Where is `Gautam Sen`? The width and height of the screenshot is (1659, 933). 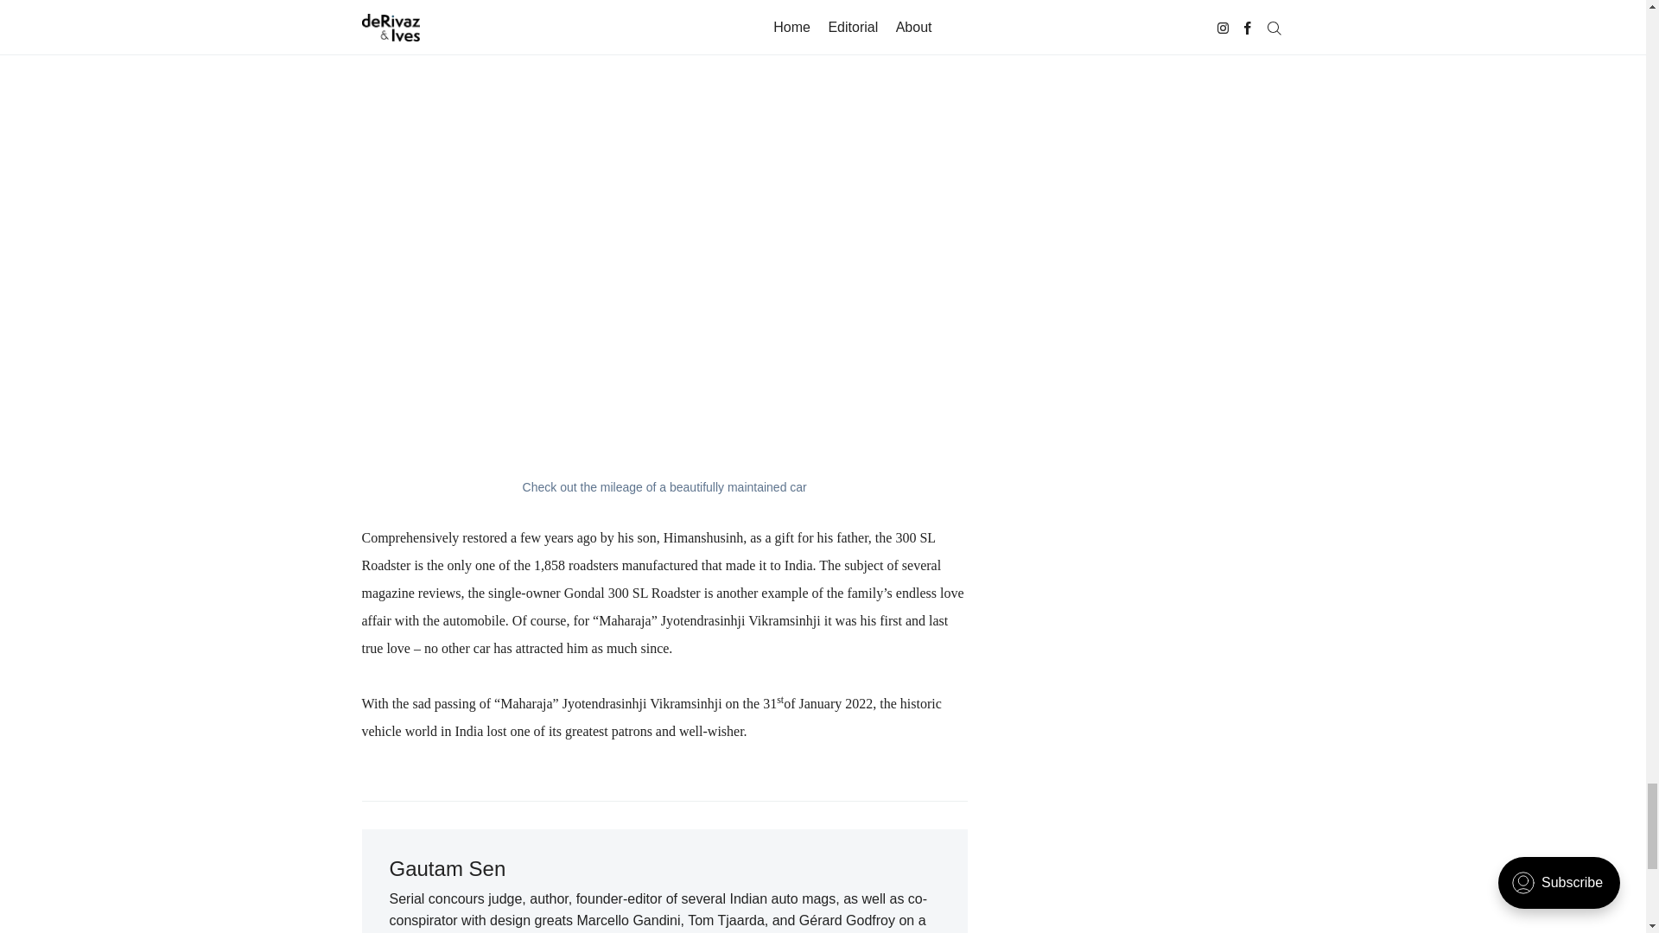
Gautam Sen is located at coordinates (447, 869).